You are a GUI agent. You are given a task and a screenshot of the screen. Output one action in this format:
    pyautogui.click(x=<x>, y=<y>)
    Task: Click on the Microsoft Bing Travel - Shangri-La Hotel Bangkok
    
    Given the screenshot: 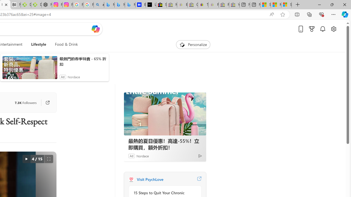 What is the action you would take?
    pyautogui.click(x=130, y=5)
    